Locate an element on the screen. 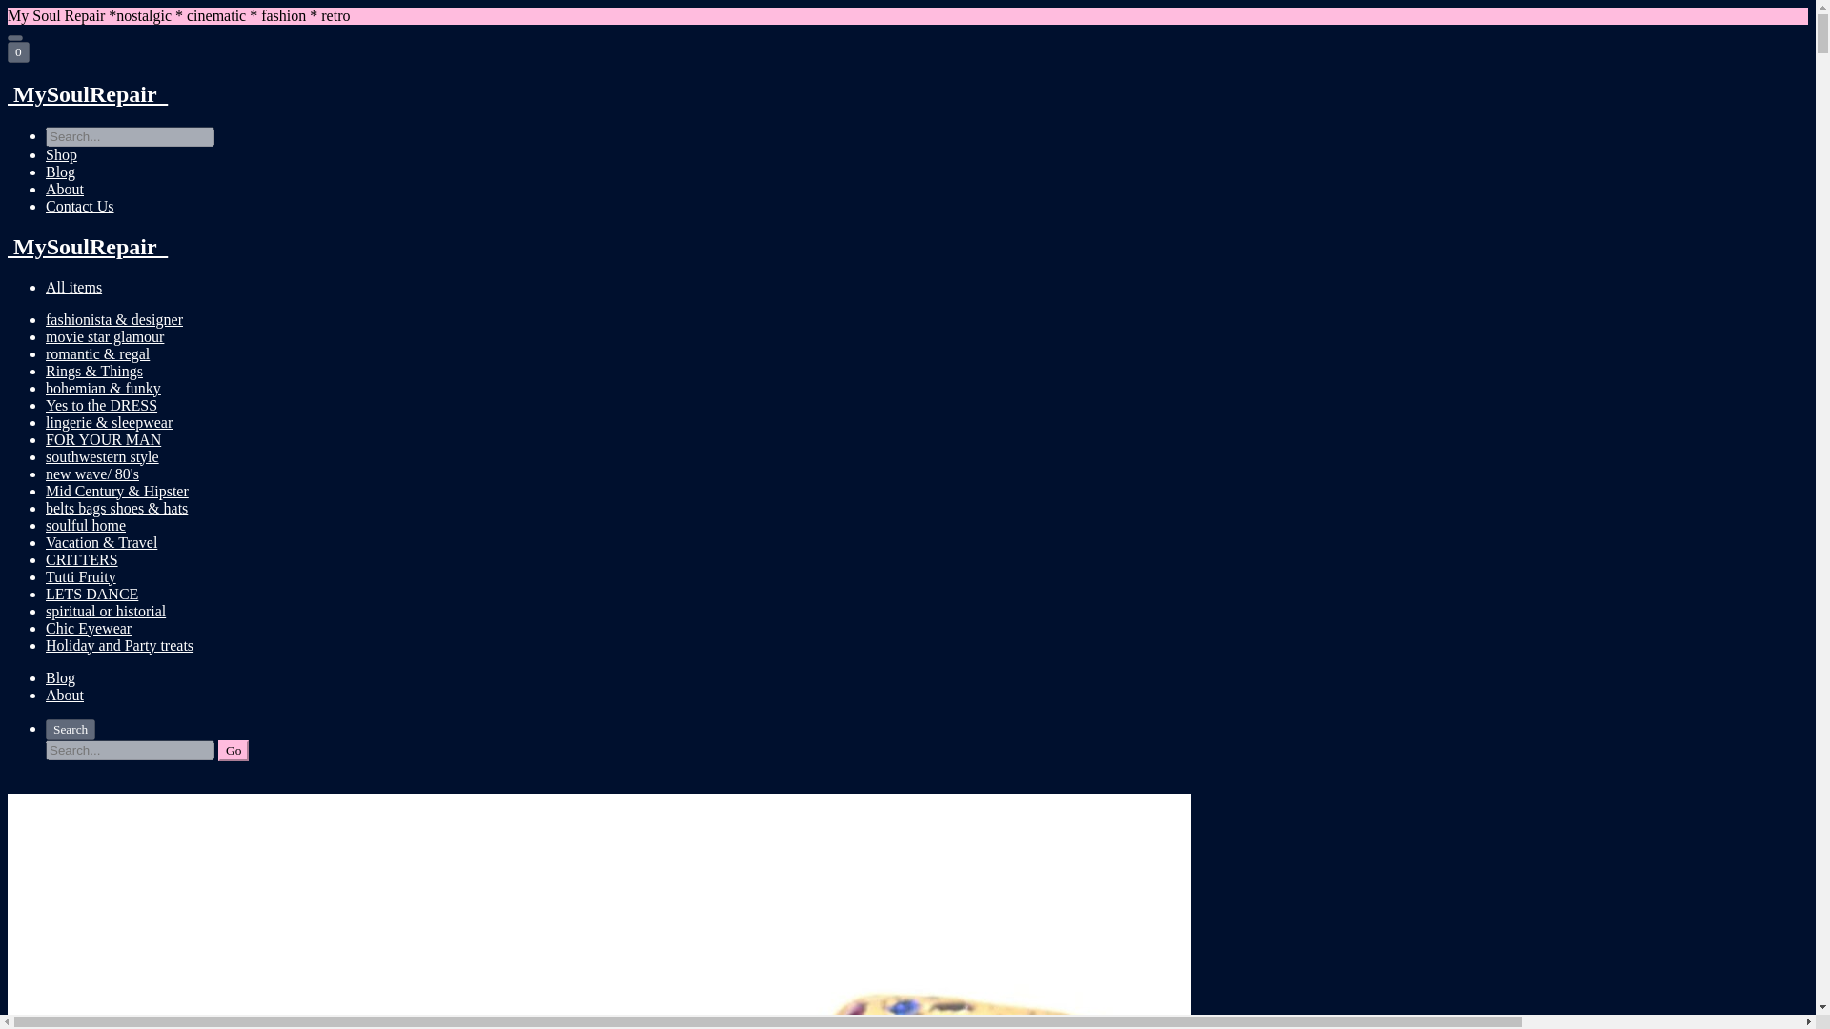  Tutti Fruity is located at coordinates (81, 577).